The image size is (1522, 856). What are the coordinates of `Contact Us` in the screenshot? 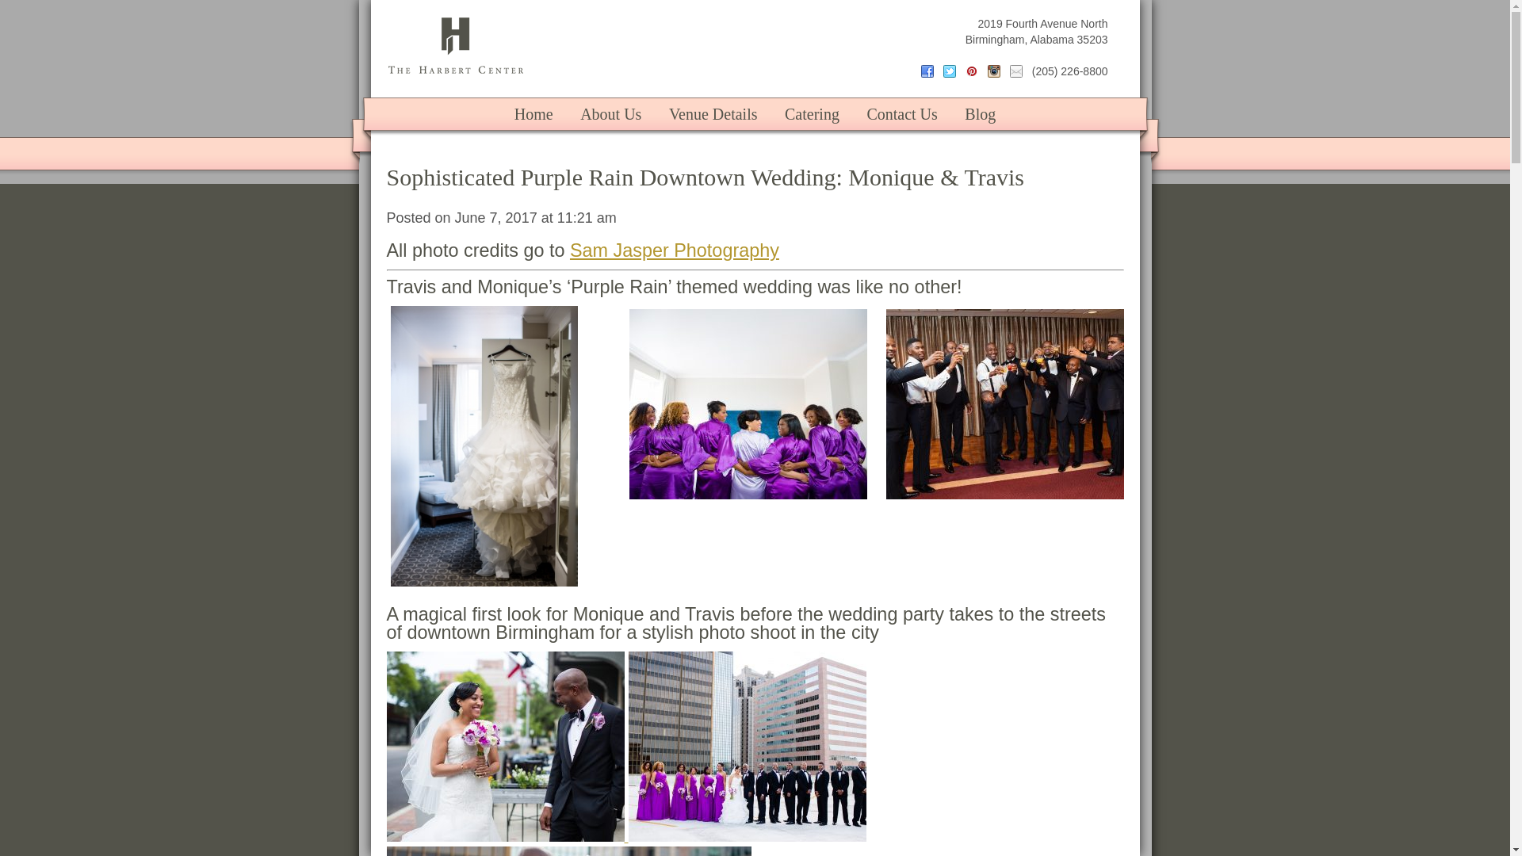 It's located at (901, 114).